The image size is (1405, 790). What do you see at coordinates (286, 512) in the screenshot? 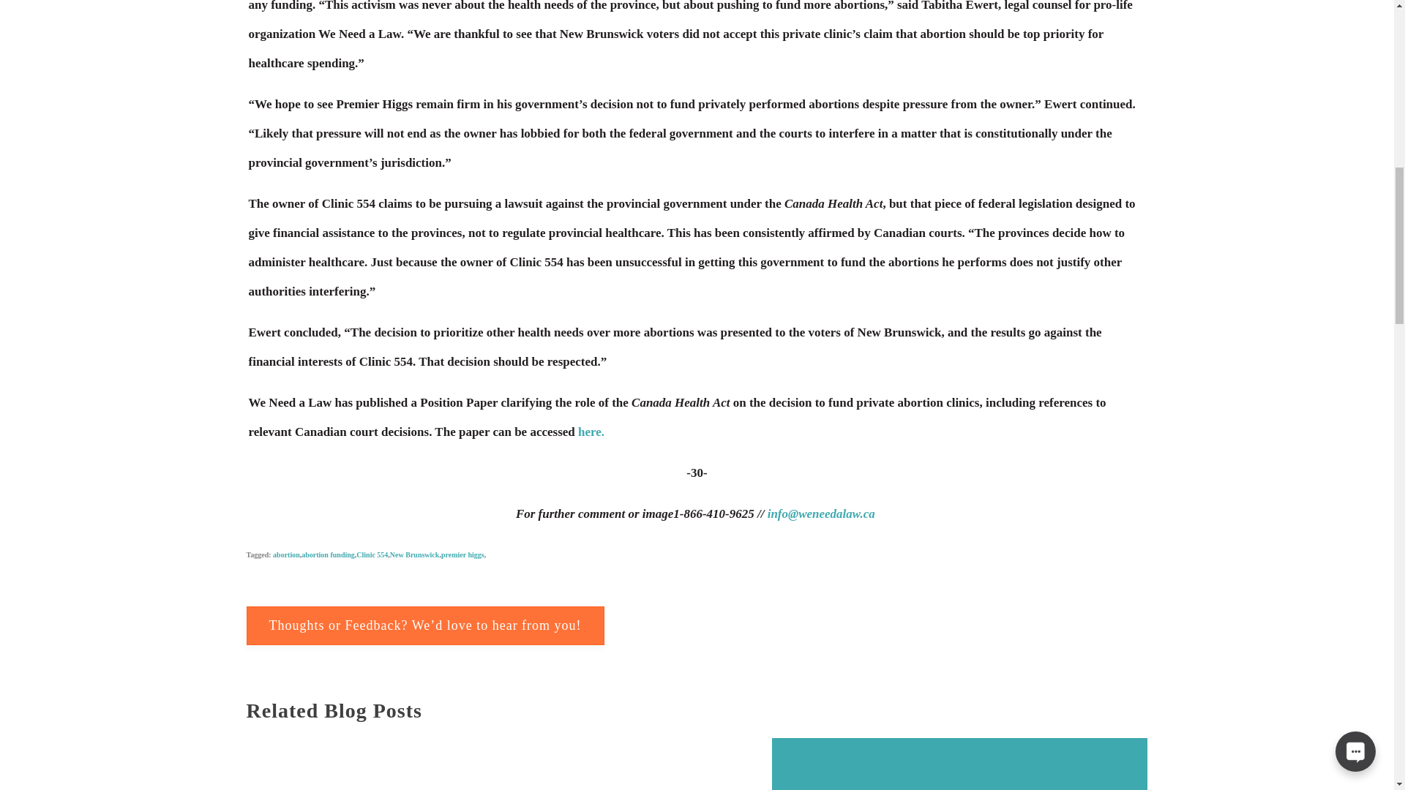
I see `abortion` at bounding box center [286, 512].